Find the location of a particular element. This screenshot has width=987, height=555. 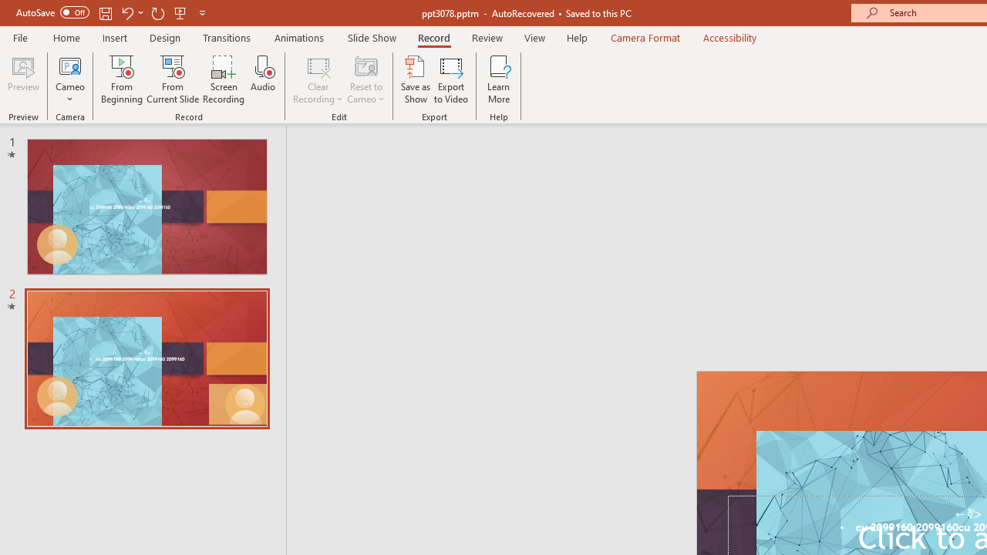

Help is located at coordinates (577, 37).